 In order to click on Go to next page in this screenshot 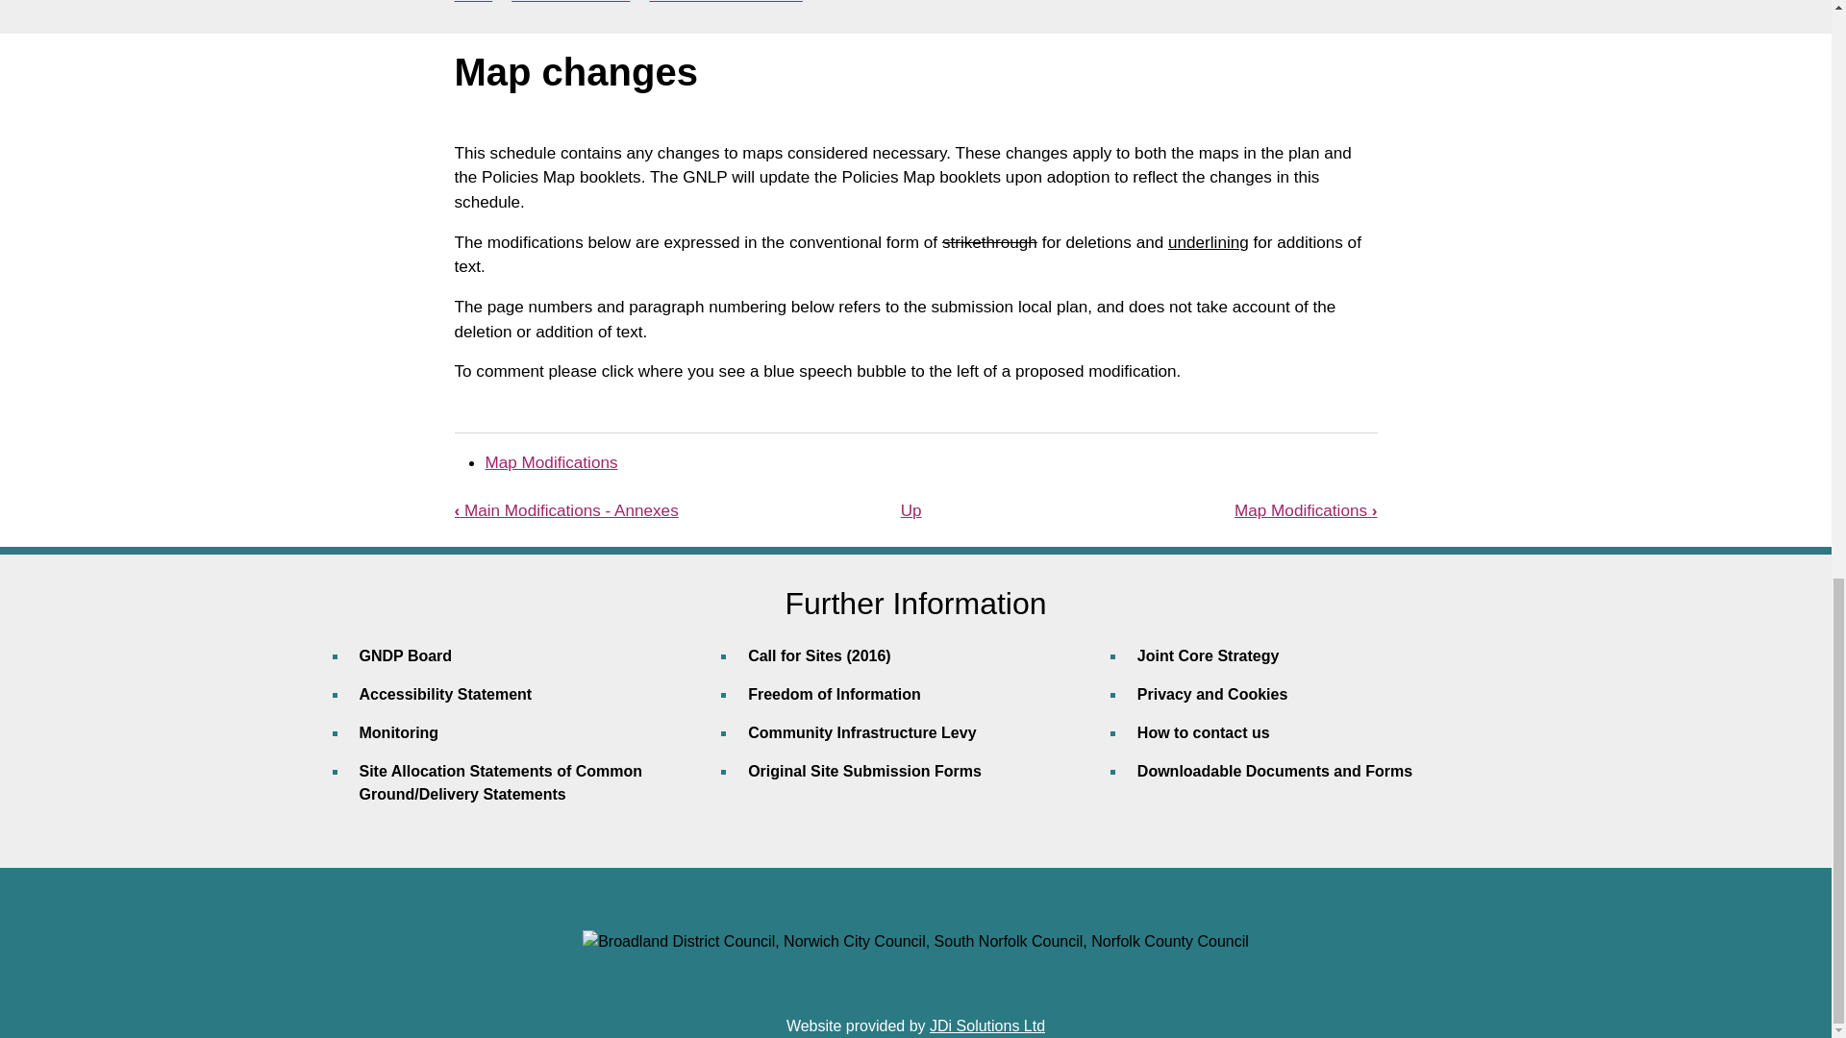, I will do `click(1306, 509)`.